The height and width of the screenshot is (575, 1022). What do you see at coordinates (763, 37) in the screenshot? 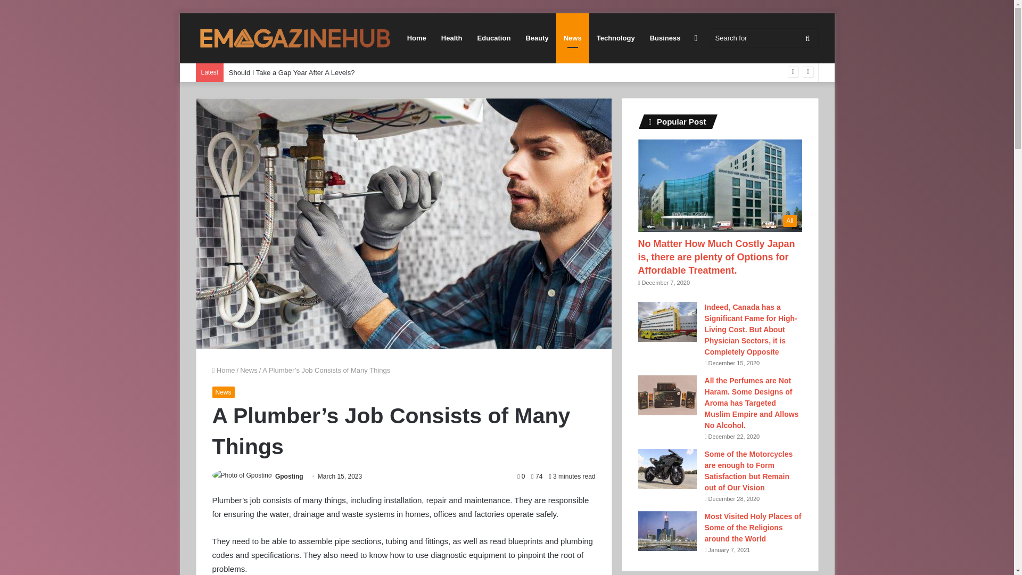
I see `Search for` at bounding box center [763, 37].